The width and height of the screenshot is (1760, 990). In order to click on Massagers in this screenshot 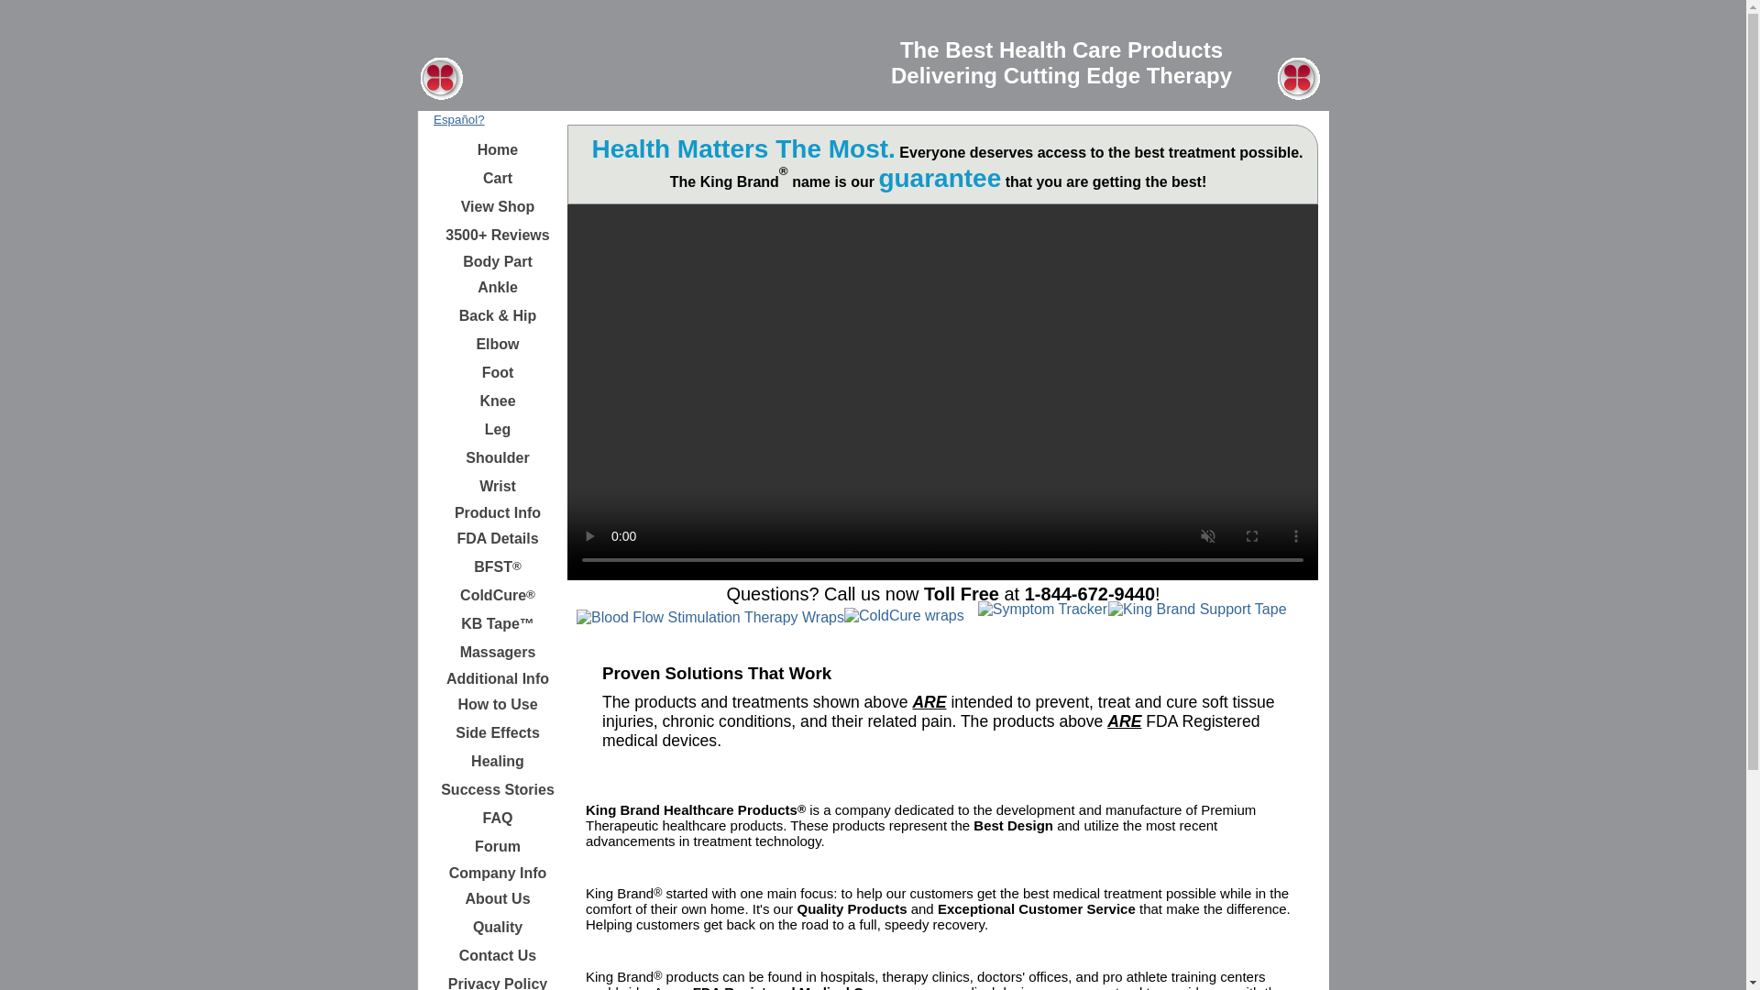, I will do `click(498, 652)`.